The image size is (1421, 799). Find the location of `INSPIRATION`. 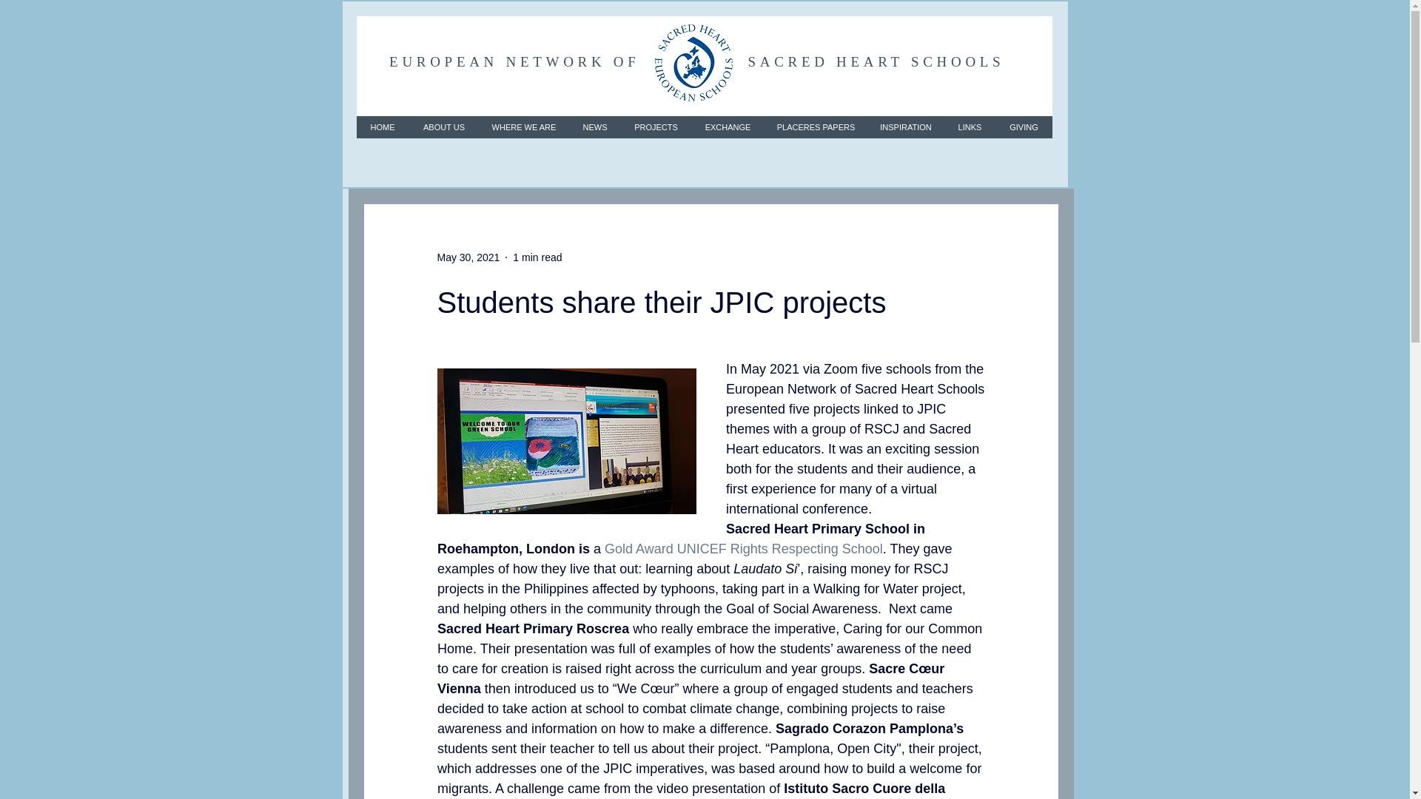

INSPIRATION is located at coordinates (906, 127).